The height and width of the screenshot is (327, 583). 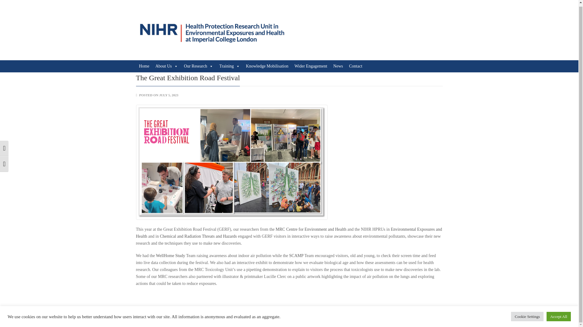 What do you see at coordinates (429, 317) in the screenshot?
I see `ACCESSIBILITY` at bounding box center [429, 317].